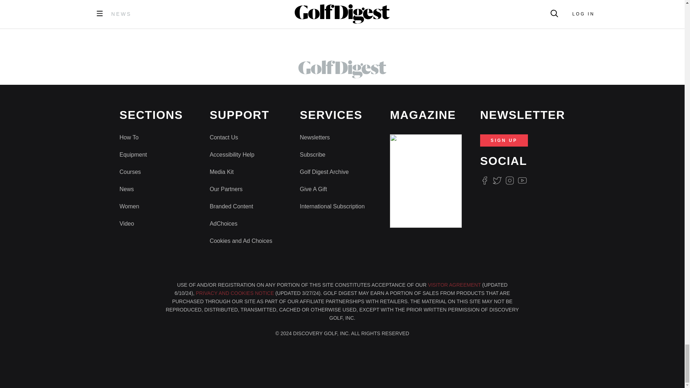 Image resolution: width=690 pixels, height=388 pixels. Describe the element at coordinates (523, 180) in the screenshot. I see `Youtube Icon` at that location.